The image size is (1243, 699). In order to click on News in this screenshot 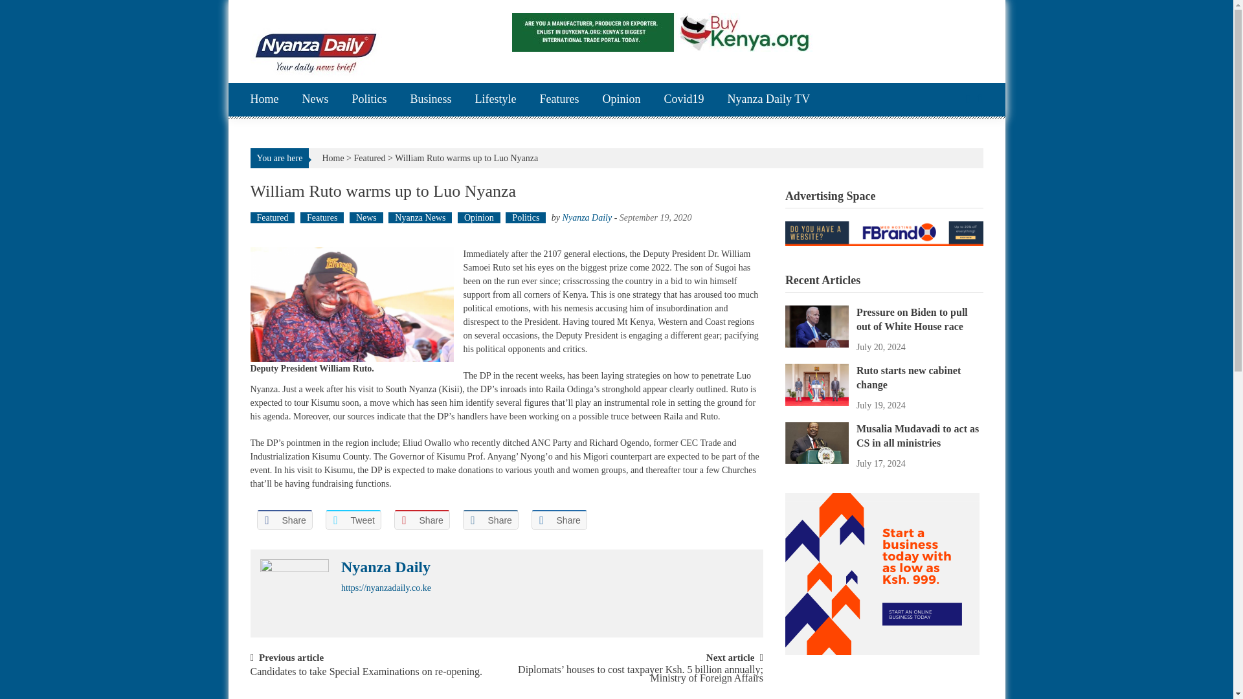, I will do `click(366, 217)`.